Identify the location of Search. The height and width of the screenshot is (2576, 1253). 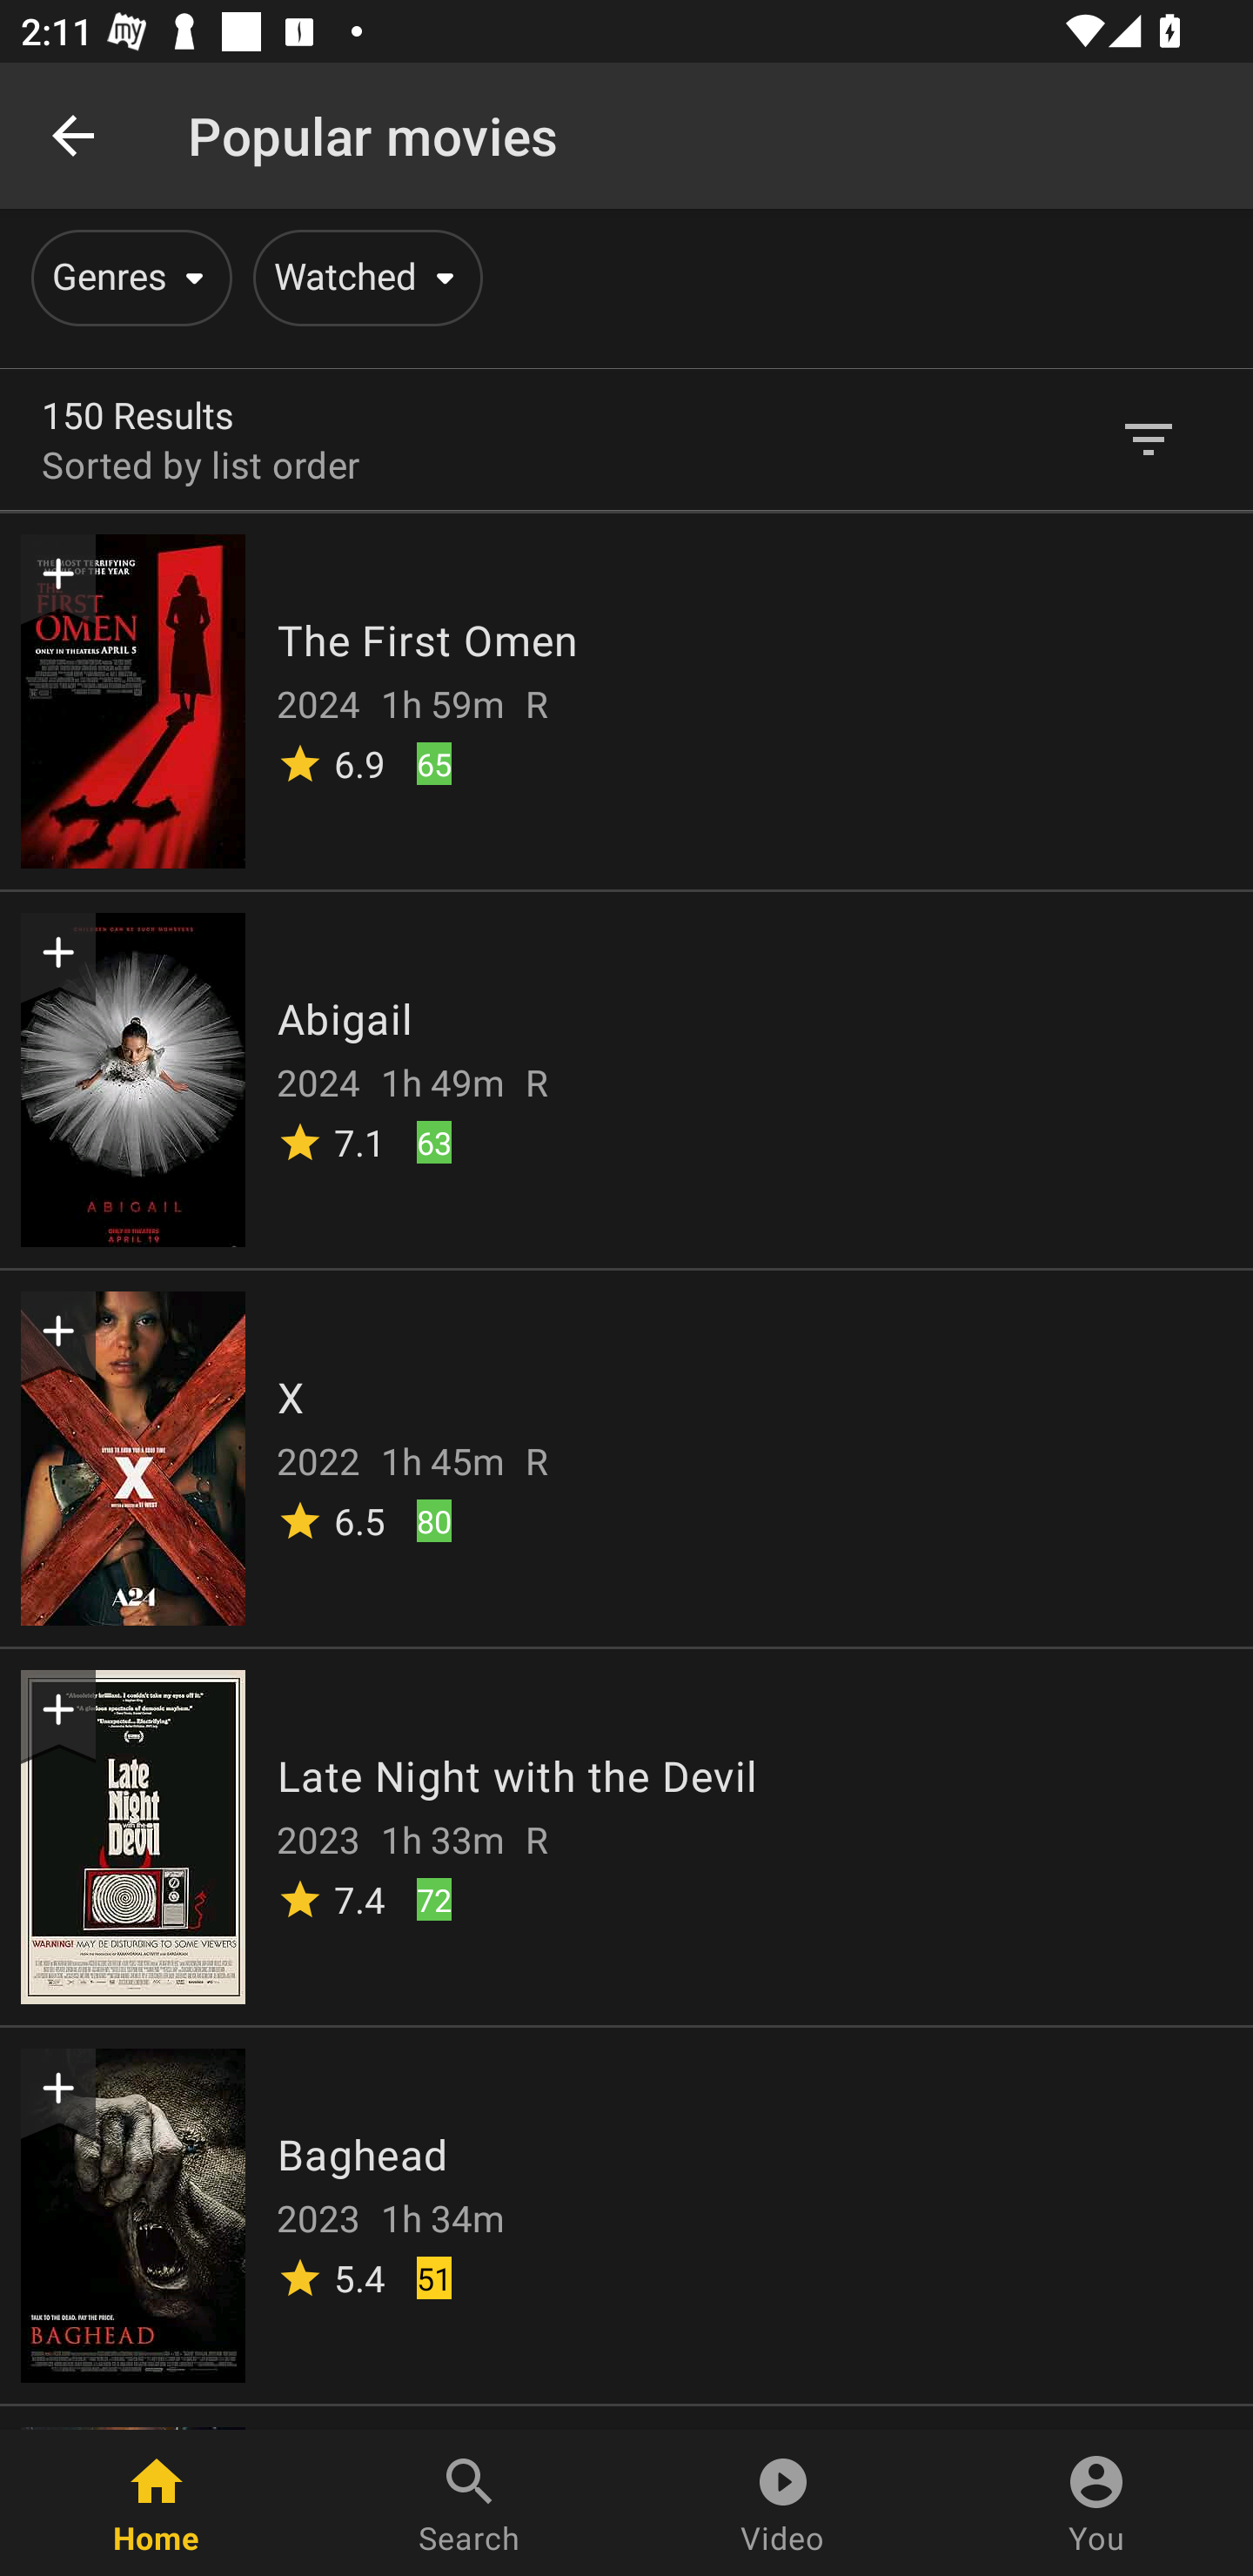
(470, 2503).